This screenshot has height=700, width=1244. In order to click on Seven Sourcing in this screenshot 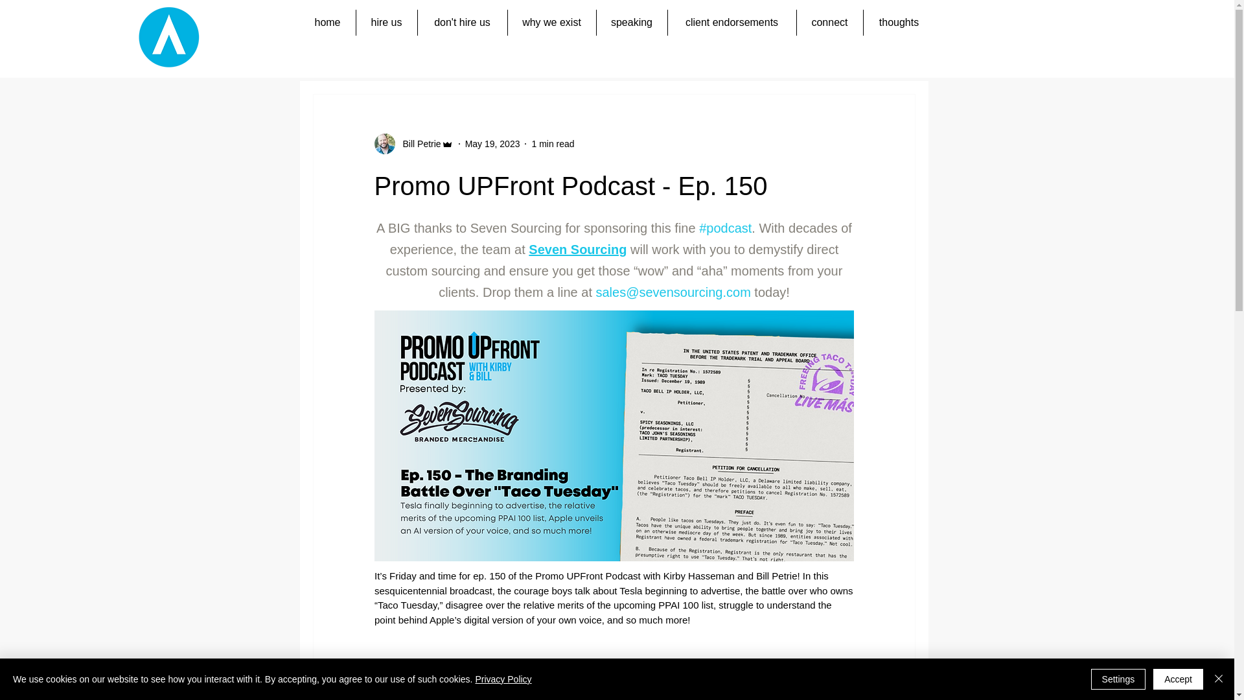, I will do `click(578, 249)`.